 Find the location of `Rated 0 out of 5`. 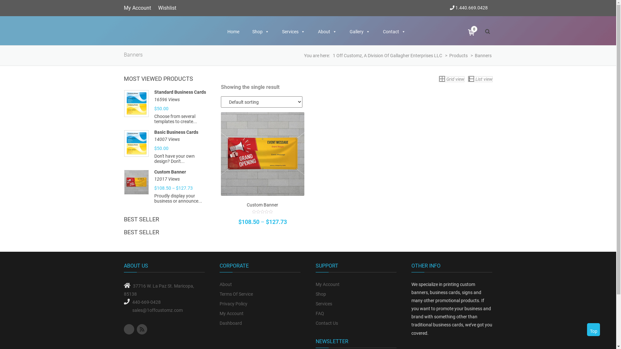

Rated 0 out of 5 is located at coordinates (262, 212).